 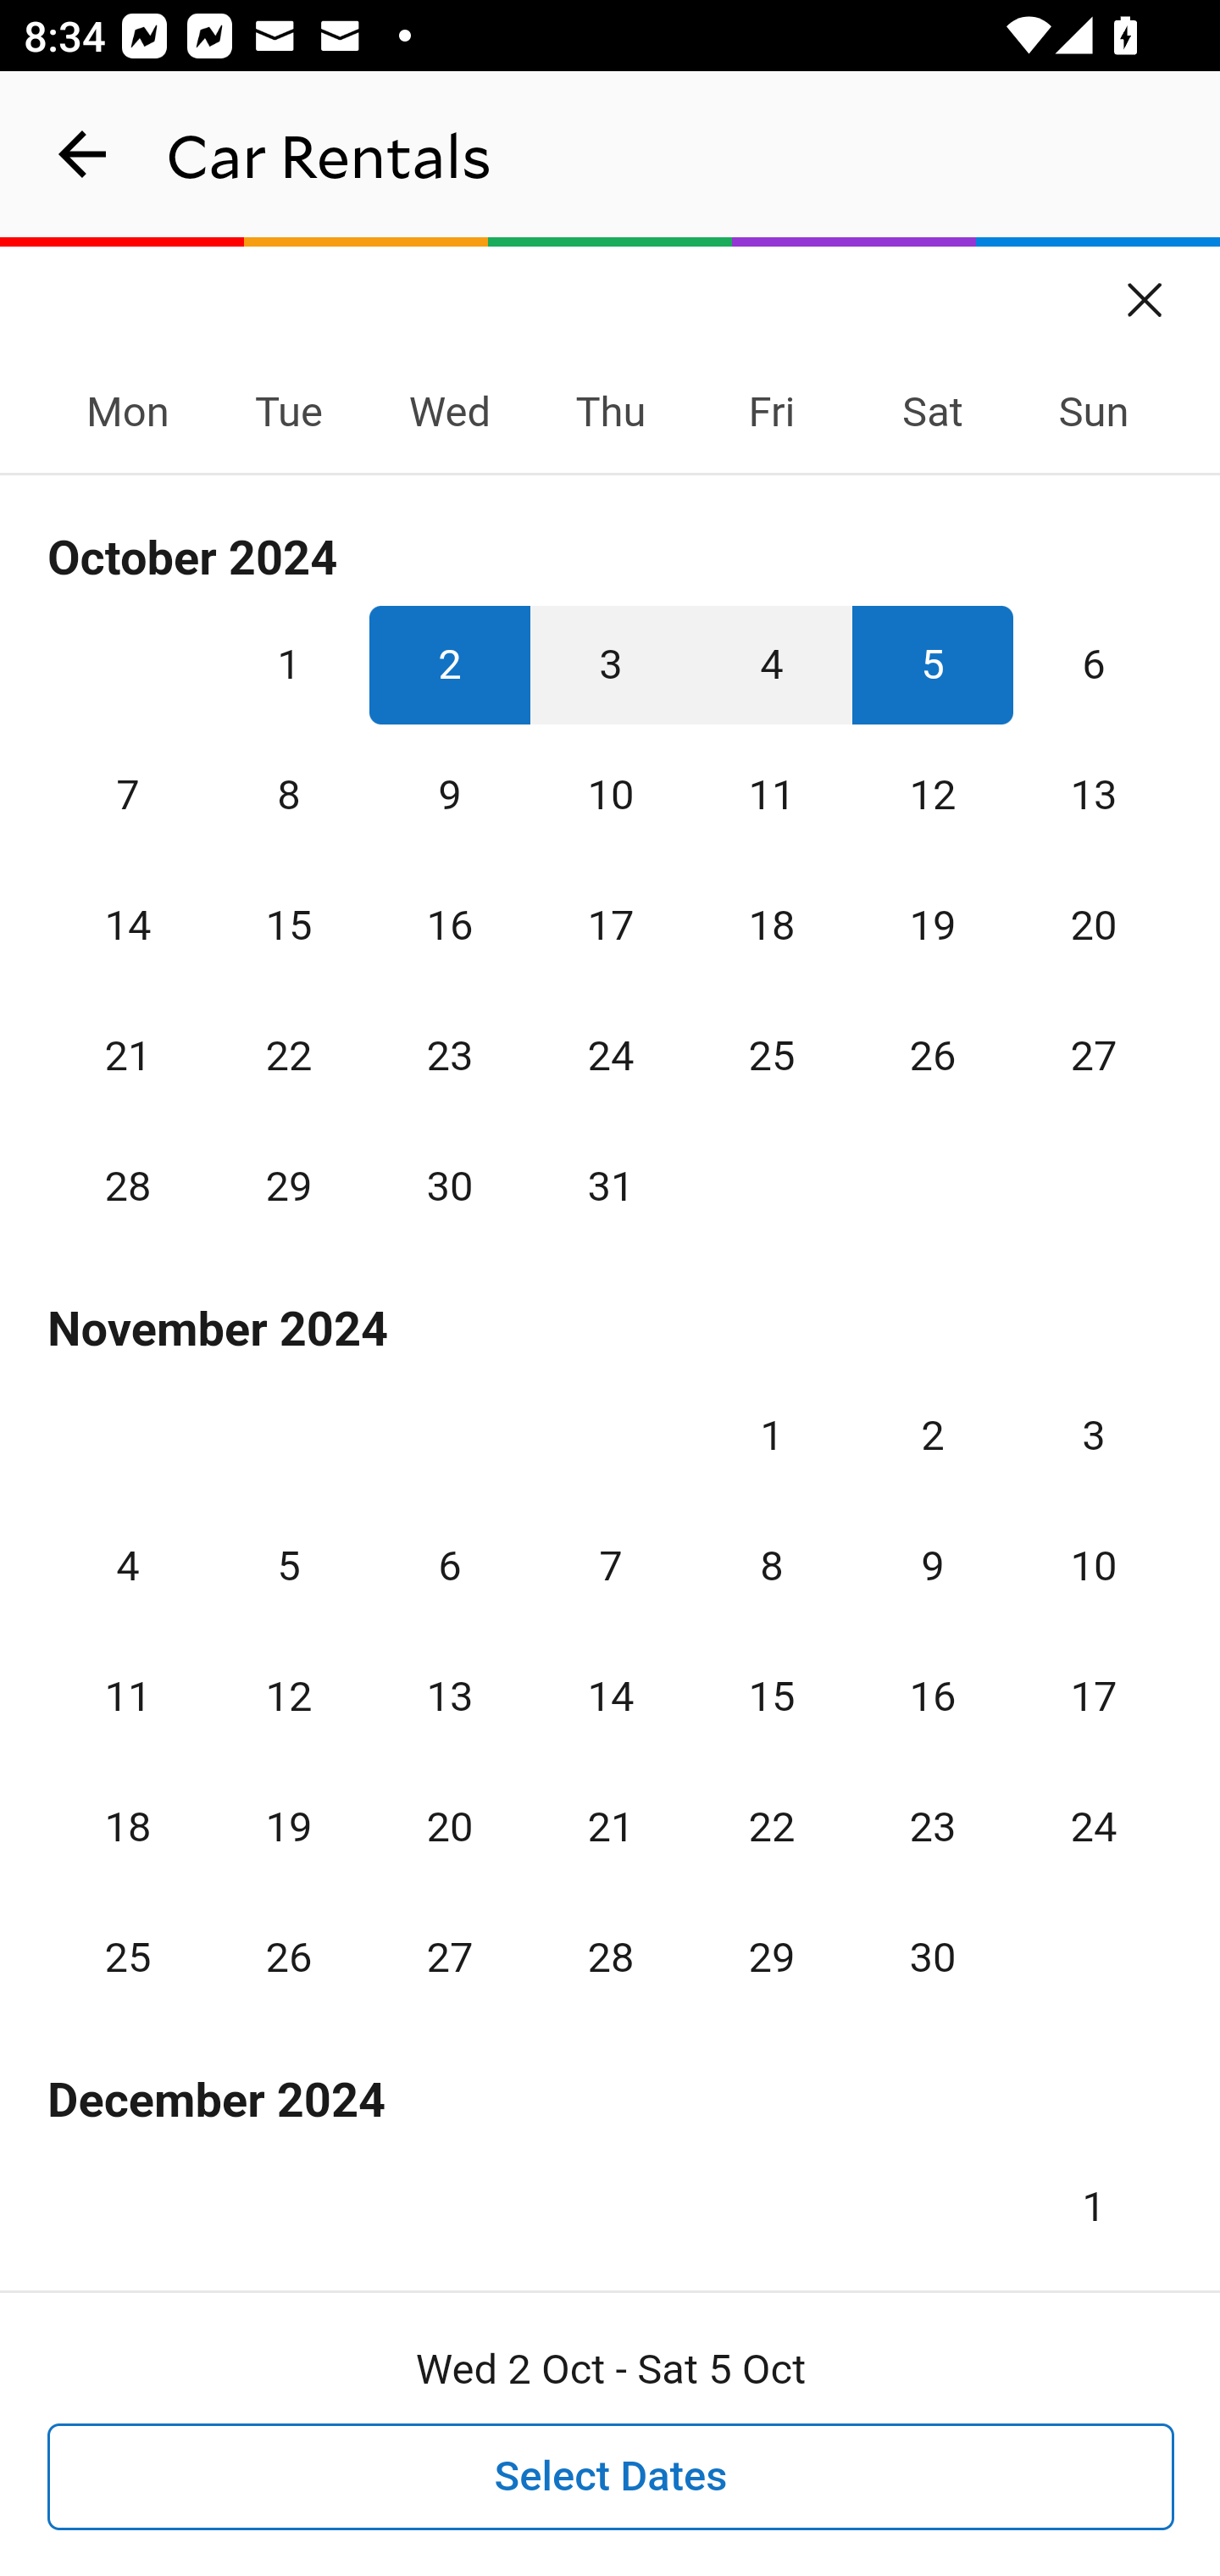 I want to click on 14 November 2024, so click(x=611, y=1697).